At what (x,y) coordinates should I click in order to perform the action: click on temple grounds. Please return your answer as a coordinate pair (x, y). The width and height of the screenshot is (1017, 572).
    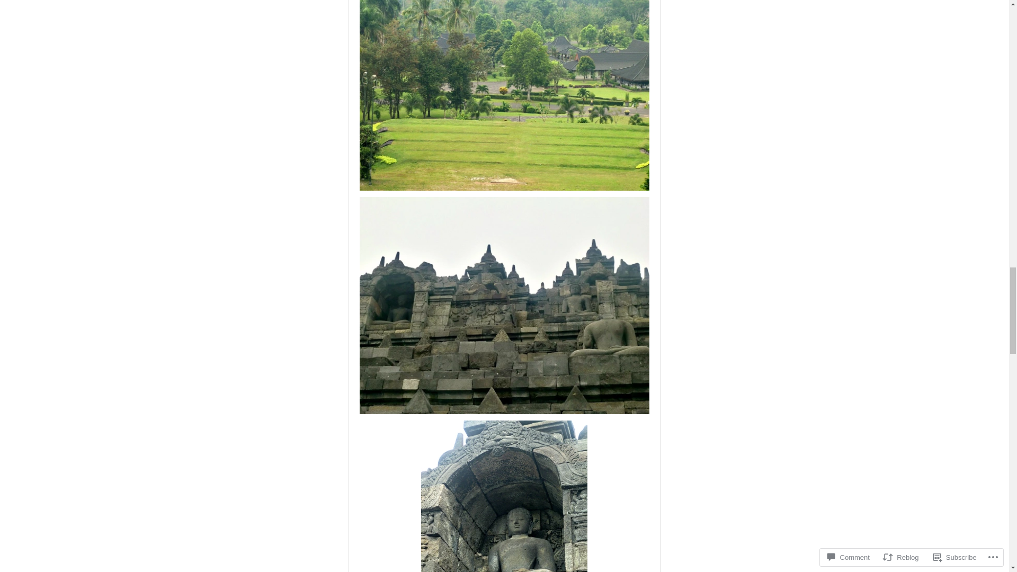
    Looking at the image, I should click on (503, 95).